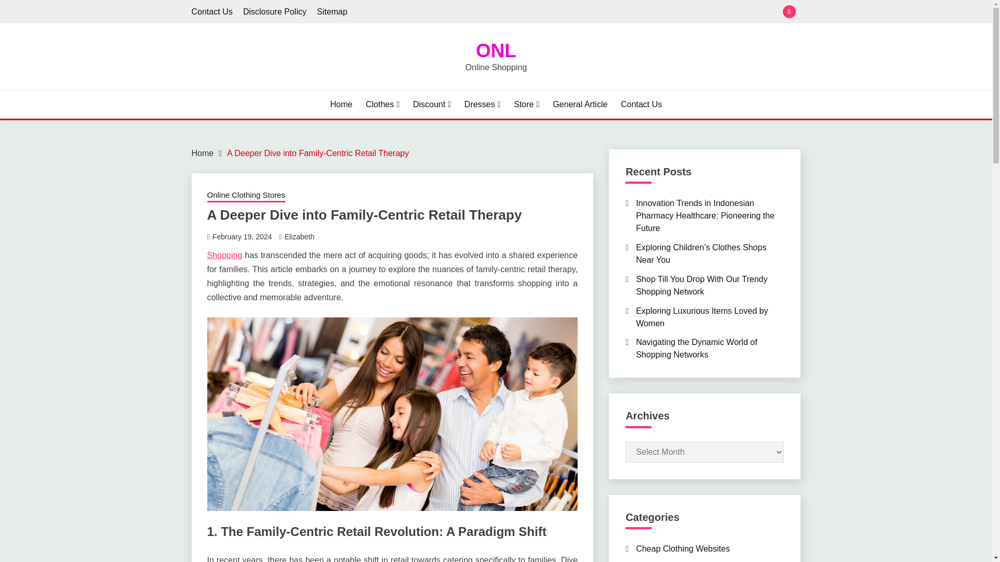  Describe the element at coordinates (527, 104) in the screenshot. I see `Store` at that location.